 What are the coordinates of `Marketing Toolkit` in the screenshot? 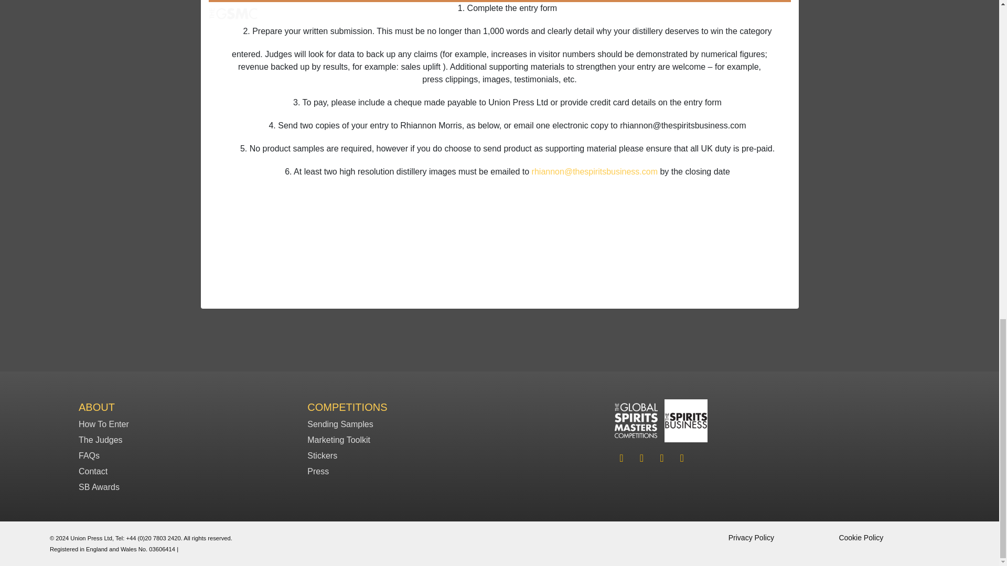 It's located at (339, 439).